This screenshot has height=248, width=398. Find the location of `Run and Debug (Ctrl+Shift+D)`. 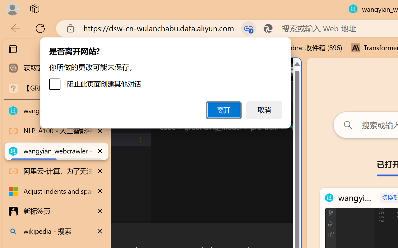

Run and Debug (Ctrl+Shift+D) is located at coordinates (42, 215).